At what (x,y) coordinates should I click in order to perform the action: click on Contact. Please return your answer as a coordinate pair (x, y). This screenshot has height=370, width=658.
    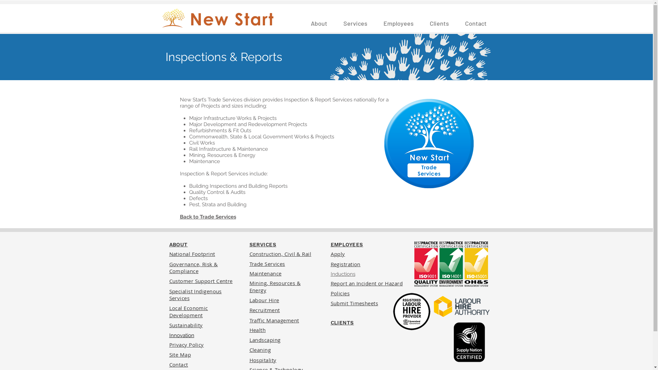
    Looking at the image, I should click on (476, 23).